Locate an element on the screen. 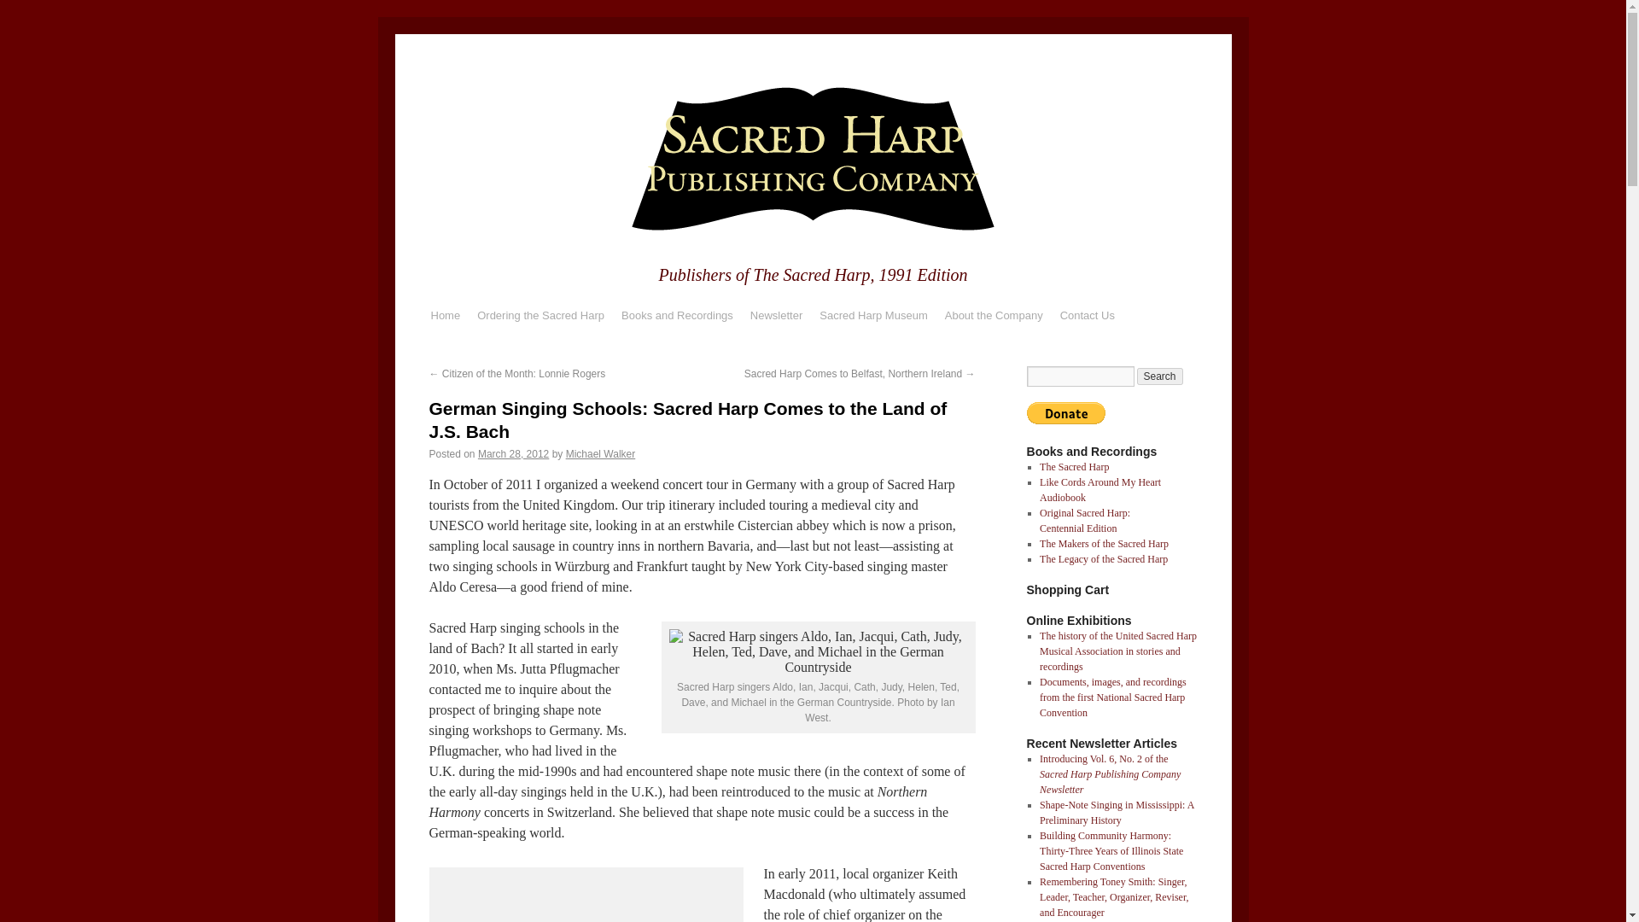 This screenshot has width=1639, height=922. Books and Recordings is located at coordinates (678, 316).